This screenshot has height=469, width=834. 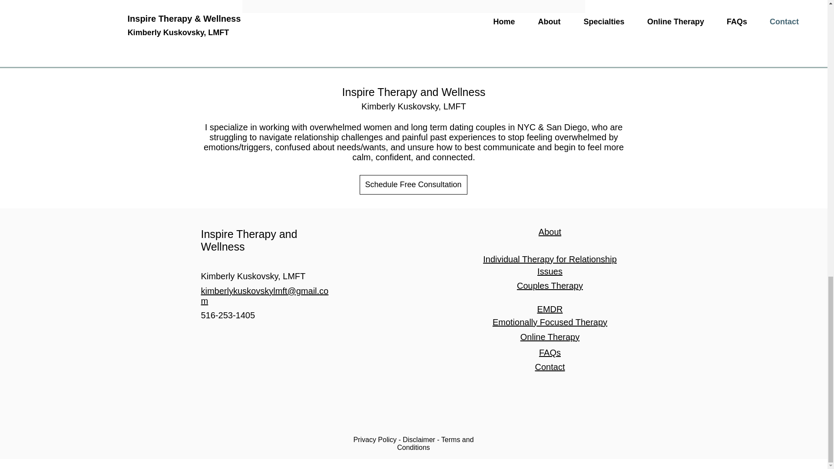 What do you see at coordinates (550, 322) in the screenshot?
I see `Emotionally Focused Therapy` at bounding box center [550, 322].